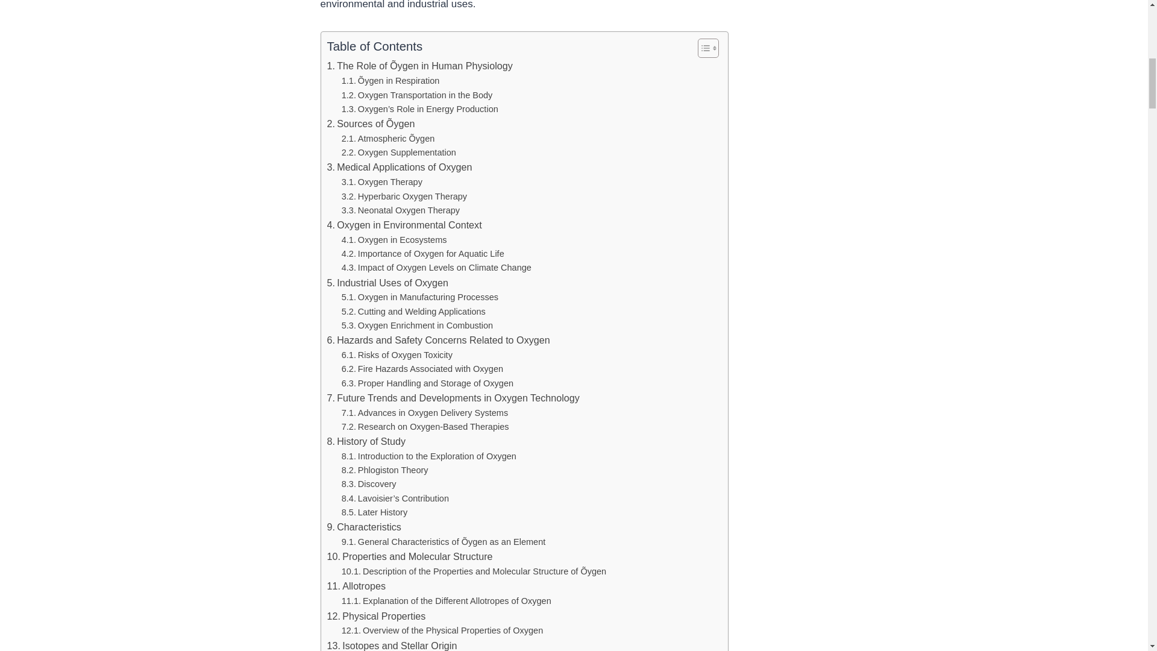  I want to click on Oxygen in Ecosystems, so click(394, 240).